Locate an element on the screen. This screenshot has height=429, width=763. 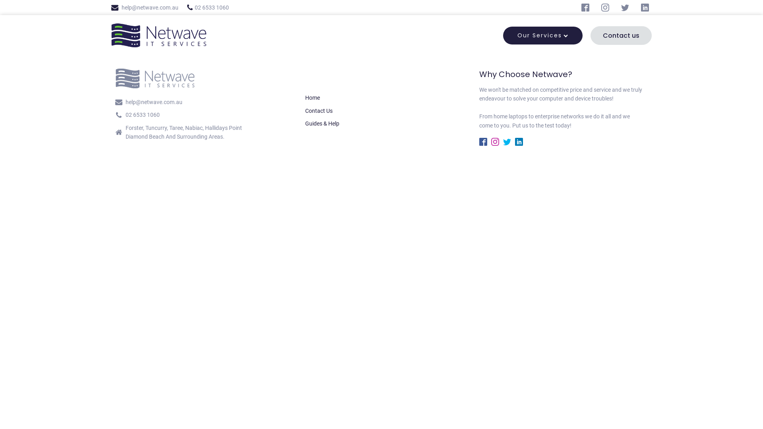
Home is located at coordinates (322, 98).